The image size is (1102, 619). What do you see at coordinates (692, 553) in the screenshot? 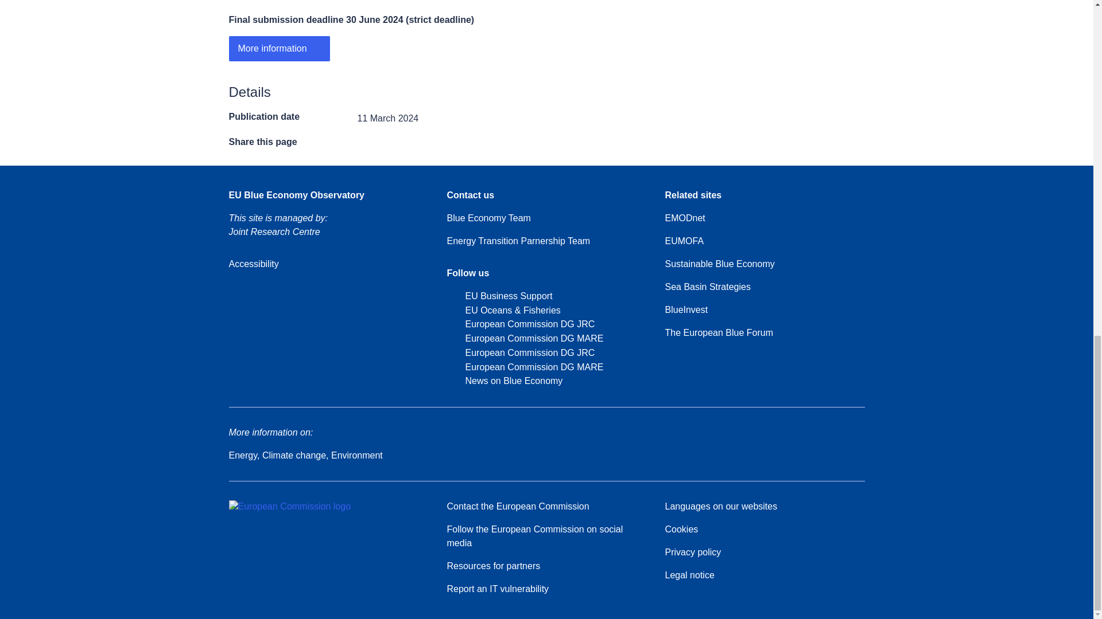
I see `Privacy policy` at bounding box center [692, 553].